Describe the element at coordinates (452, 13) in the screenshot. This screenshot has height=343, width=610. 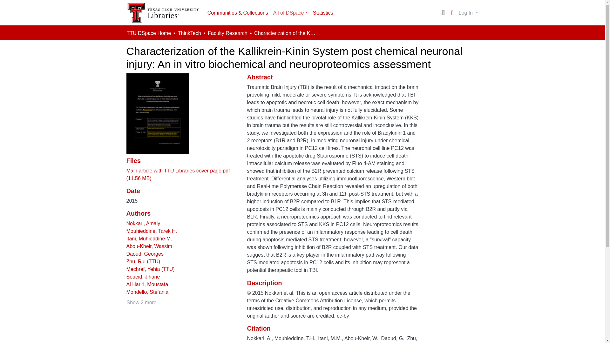
I see `Language switch` at that location.